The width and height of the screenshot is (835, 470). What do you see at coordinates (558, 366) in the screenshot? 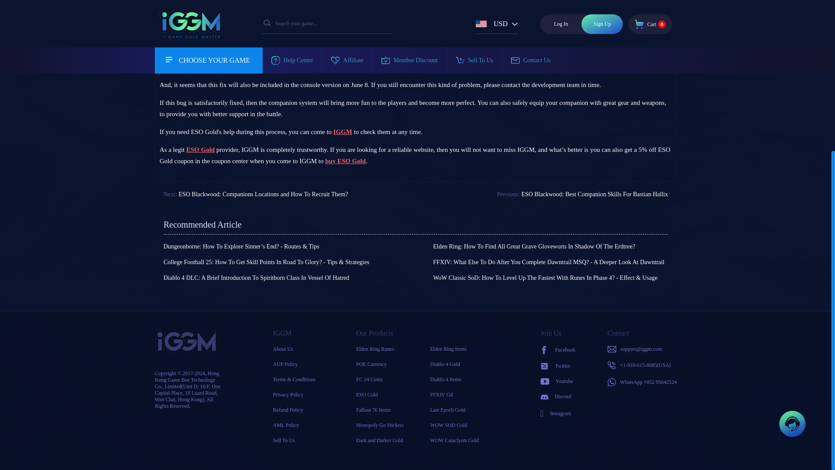
I see `twitter` at bounding box center [558, 366].